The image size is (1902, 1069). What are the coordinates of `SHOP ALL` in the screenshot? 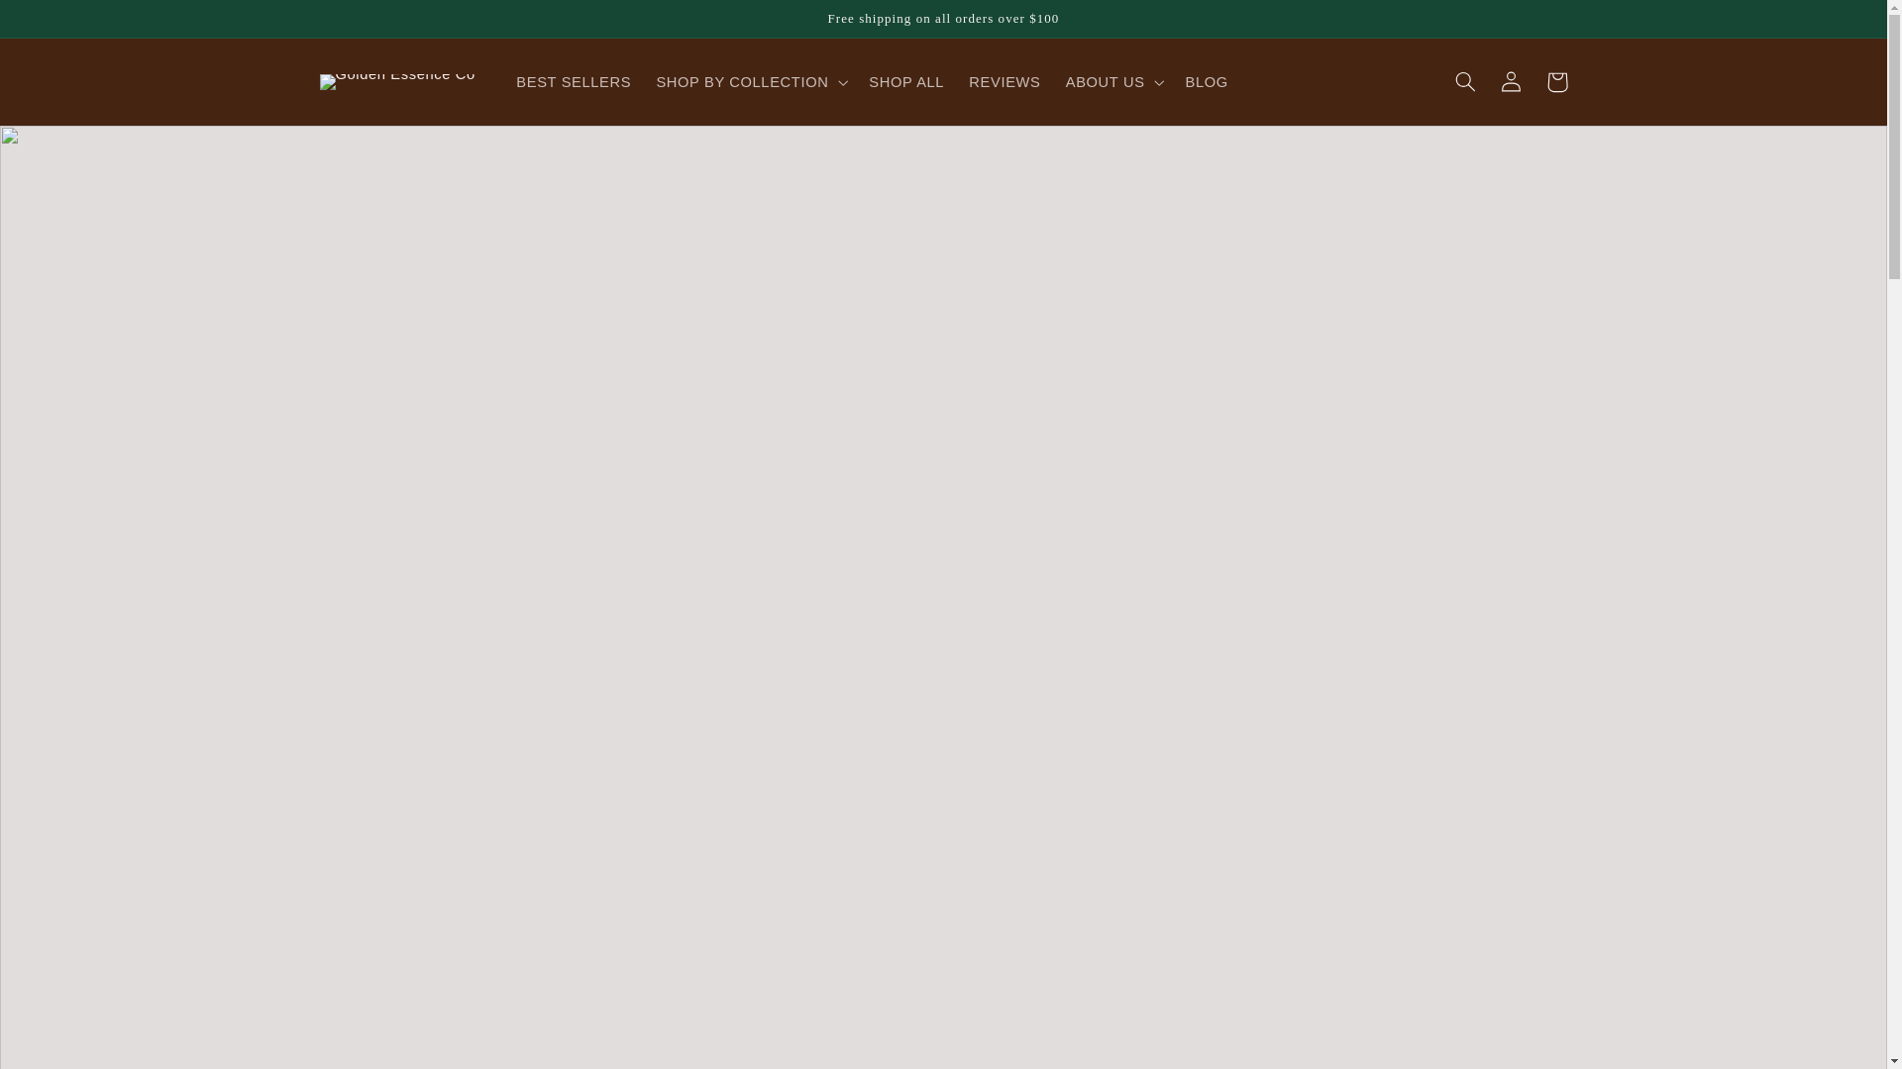 It's located at (906, 81).